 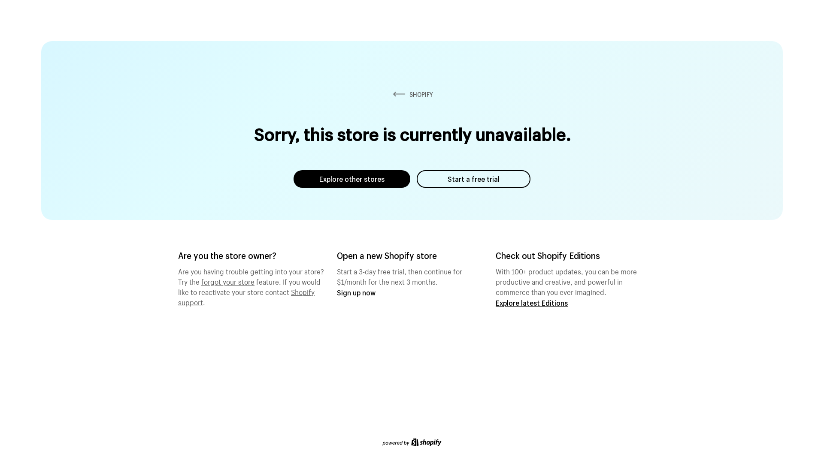 What do you see at coordinates (352, 179) in the screenshot?
I see `Explore other stores` at bounding box center [352, 179].